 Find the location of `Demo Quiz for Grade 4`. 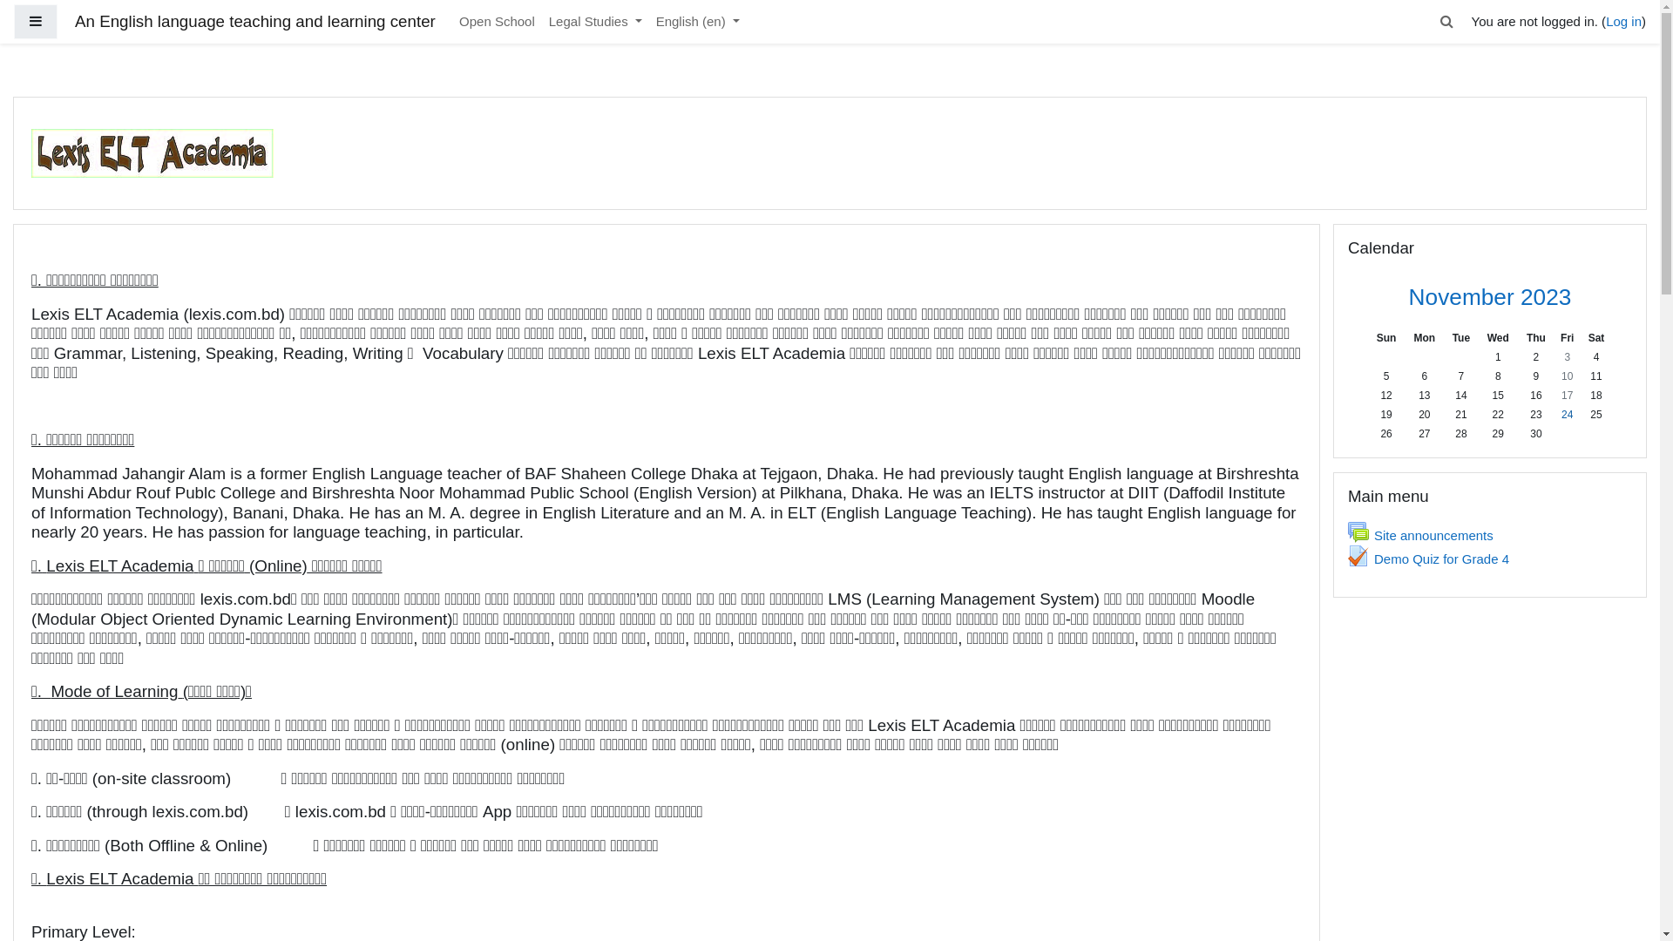

Demo Quiz for Grade 4 is located at coordinates (1429, 559).